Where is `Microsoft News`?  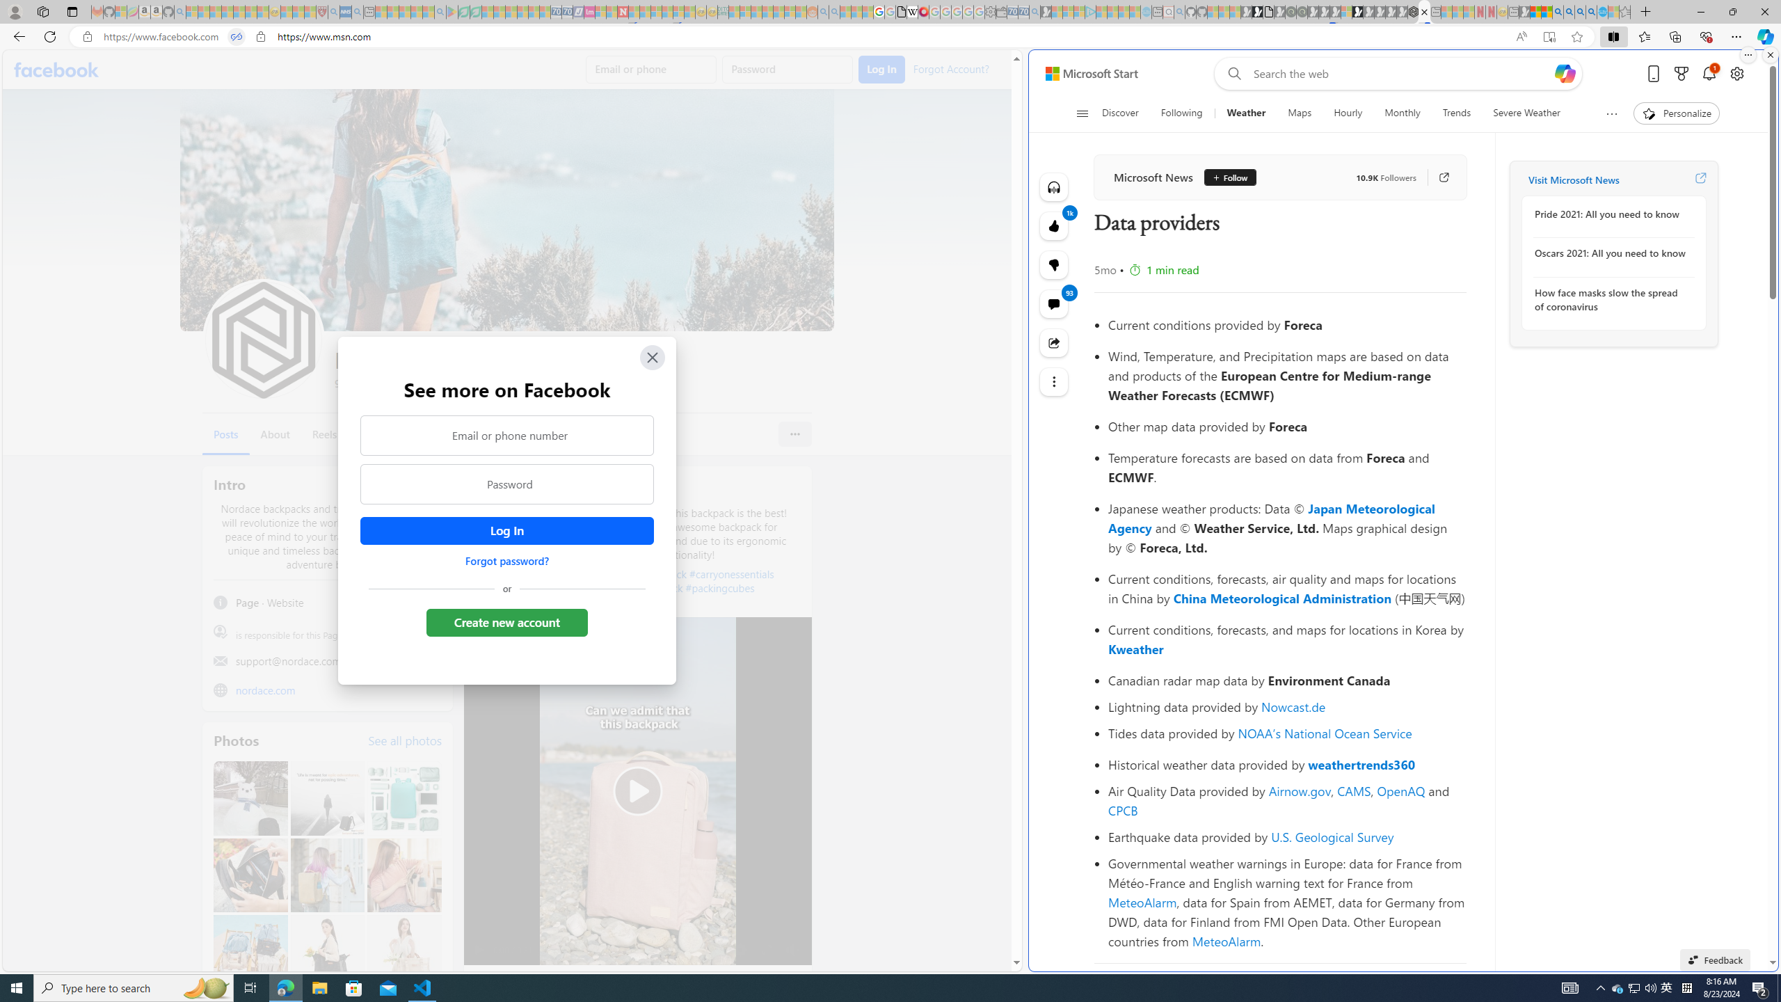 Microsoft News is located at coordinates (1153, 177).